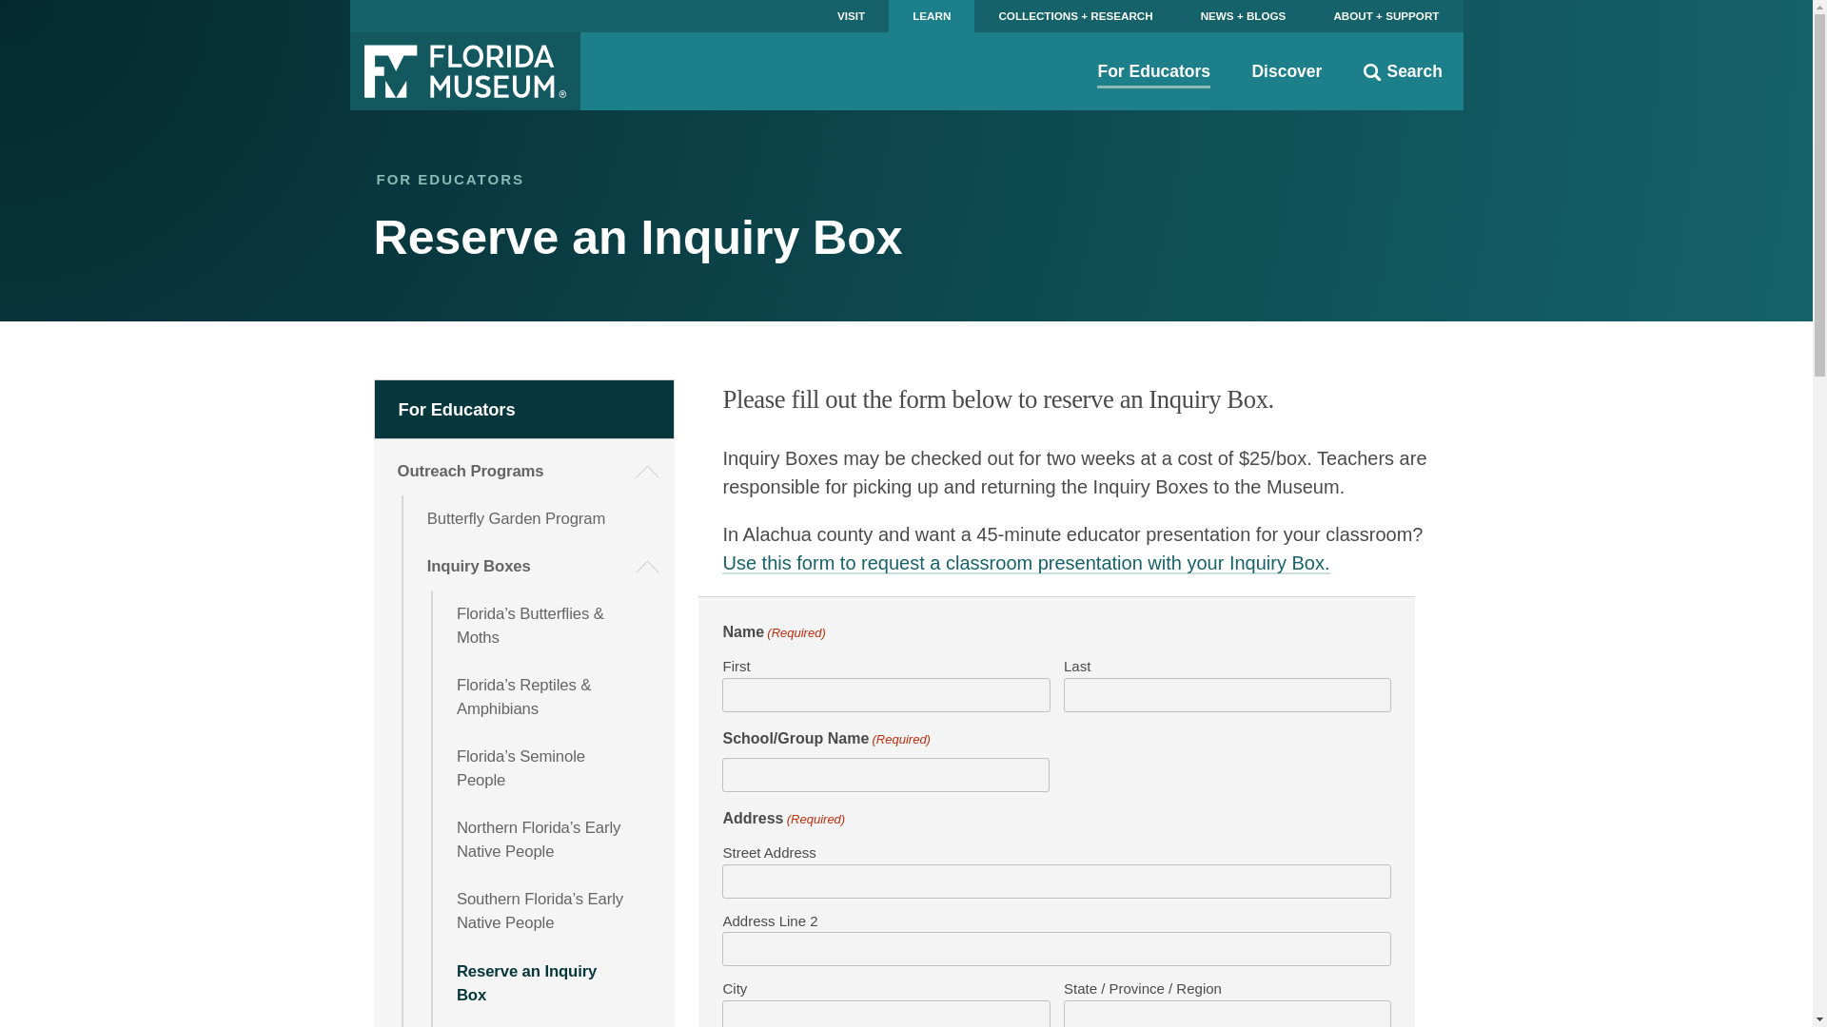  Describe the element at coordinates (1403, 70) in the screenshot. I see `Search` at that location.